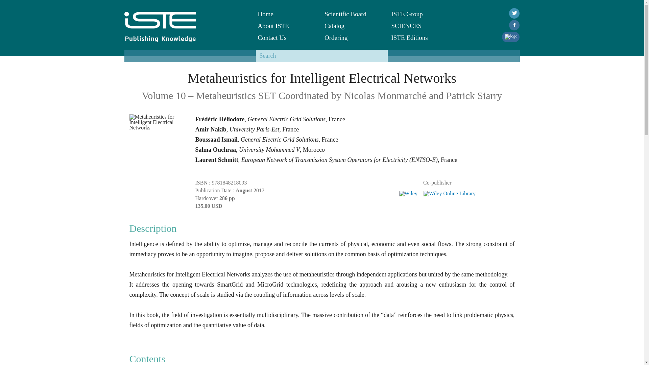 This screenshot has height=365, width=649. I want to click on About ISTE, so click(286, 26).